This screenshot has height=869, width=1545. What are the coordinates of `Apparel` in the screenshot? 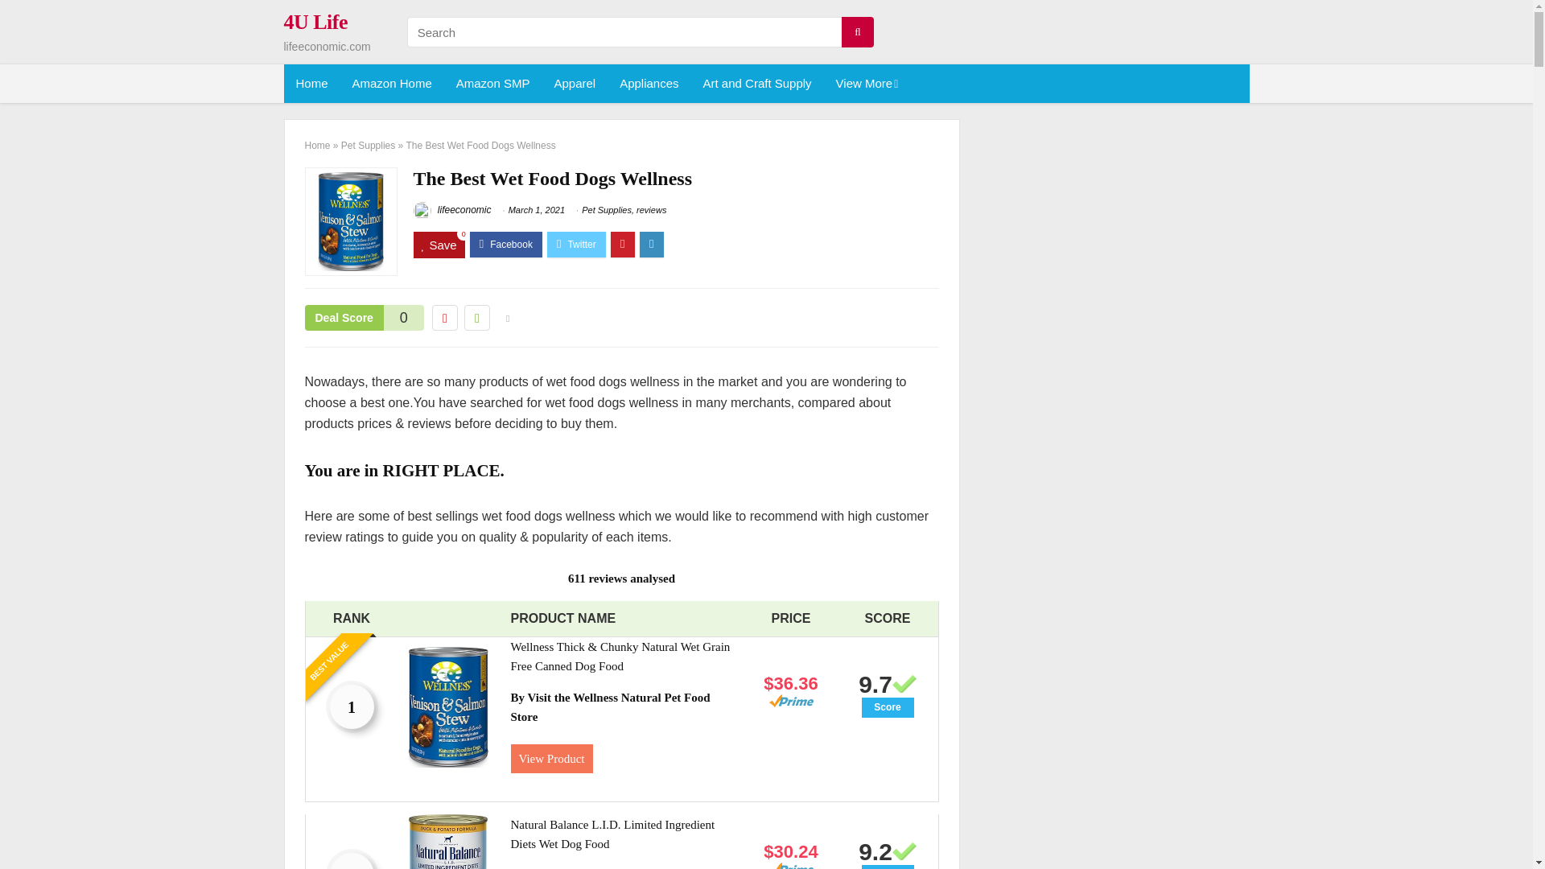 It's located at (575, 84).